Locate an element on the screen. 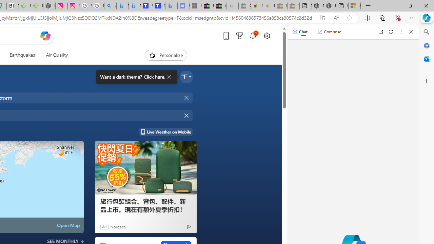 This screenshot has height=244, width=434. Earthquakes is located at coordinates (22, 55).